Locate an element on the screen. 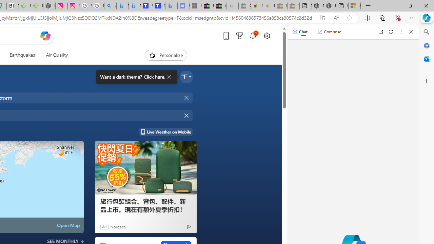 This screenshot has height=244, width=434. Earthquakes is located at coordinates (22, 55).